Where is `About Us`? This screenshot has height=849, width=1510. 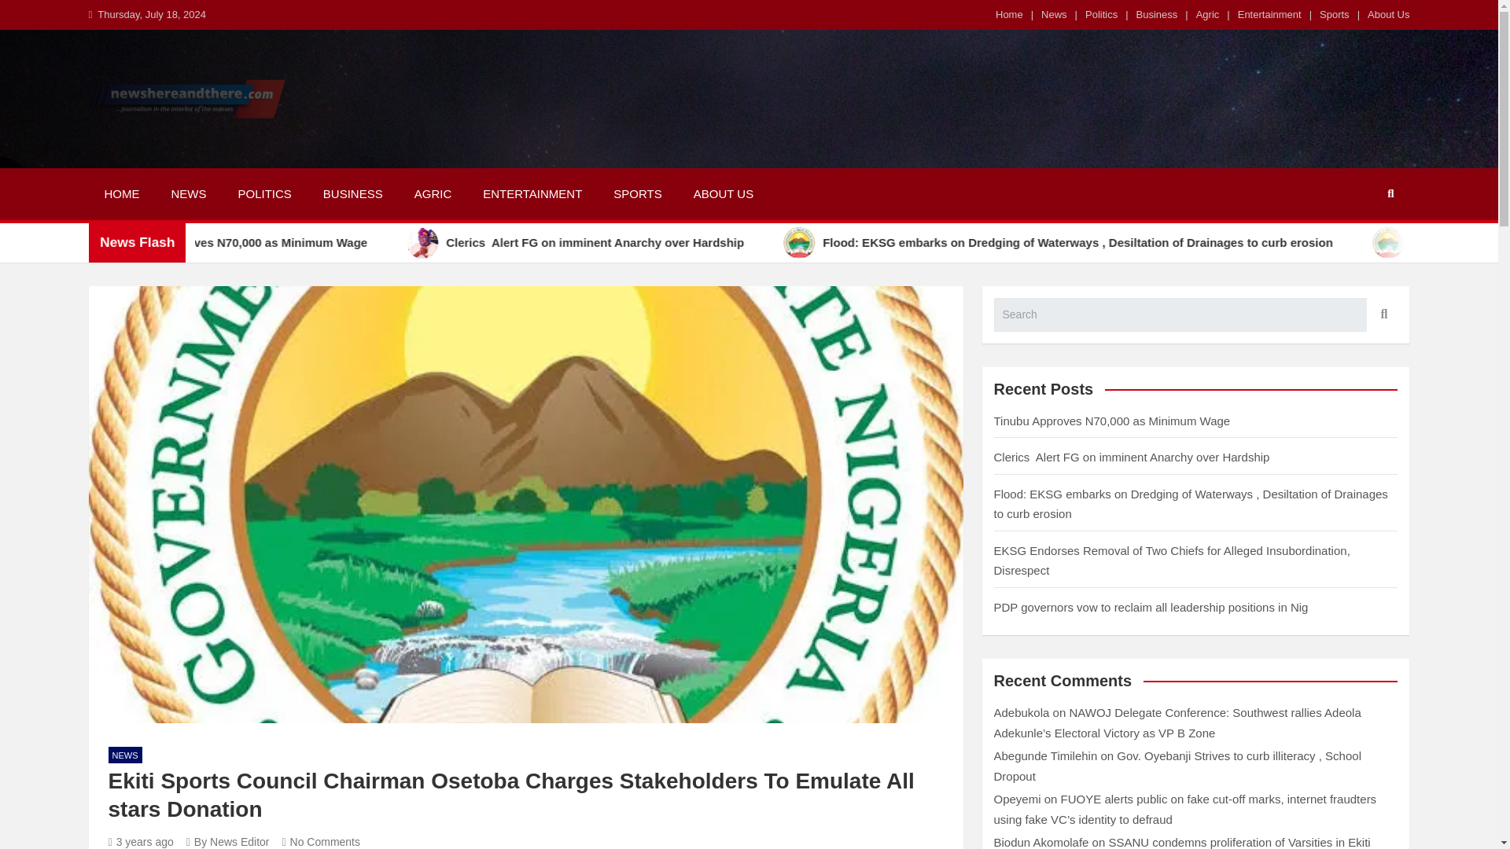 About Us is located at coordinates (1388, 14).